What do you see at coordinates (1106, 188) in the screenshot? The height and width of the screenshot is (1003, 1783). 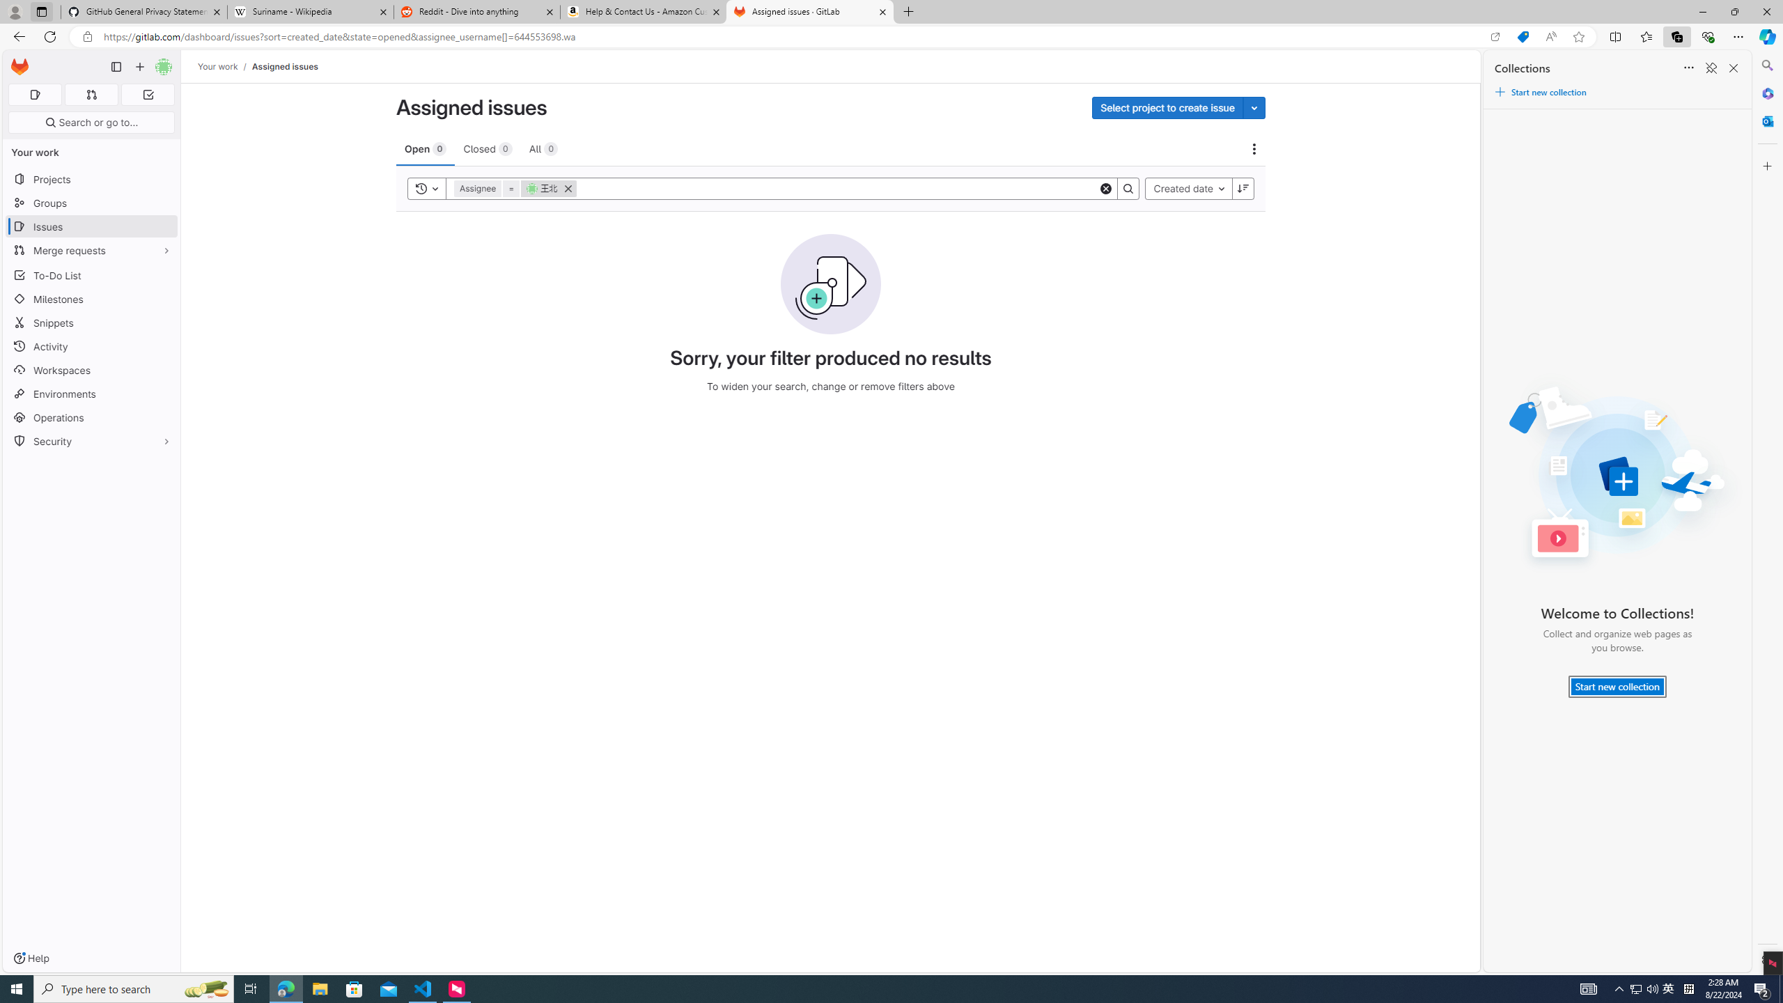 I see `Clear` at bounding box center [1106, 188].